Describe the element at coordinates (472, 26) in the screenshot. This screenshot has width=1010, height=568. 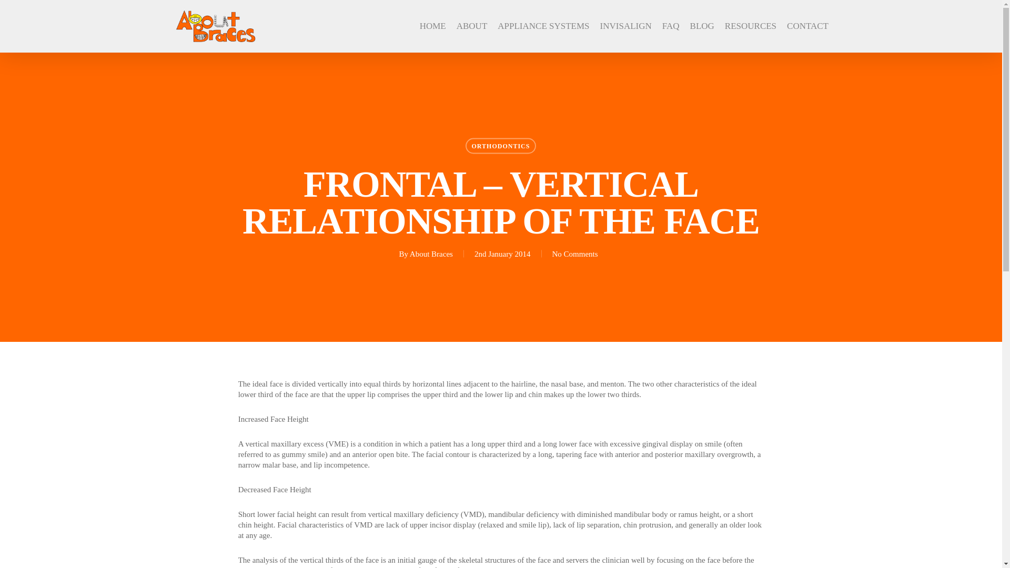
I see `ABOUT` at that location.